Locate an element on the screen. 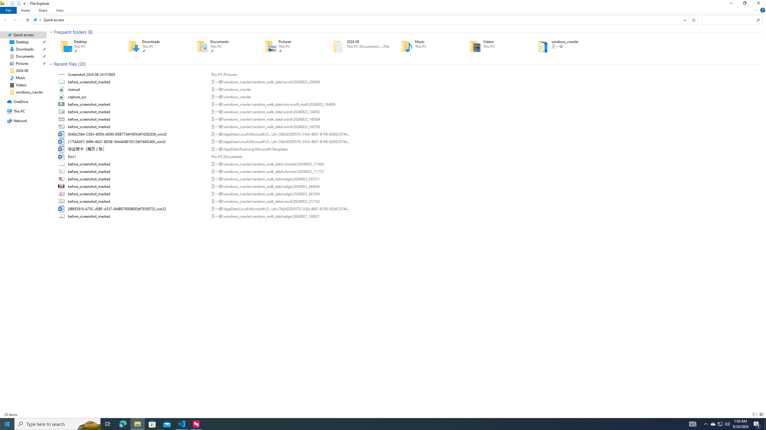 The image size is (766, 430). View is located at coordinates (60, 10).